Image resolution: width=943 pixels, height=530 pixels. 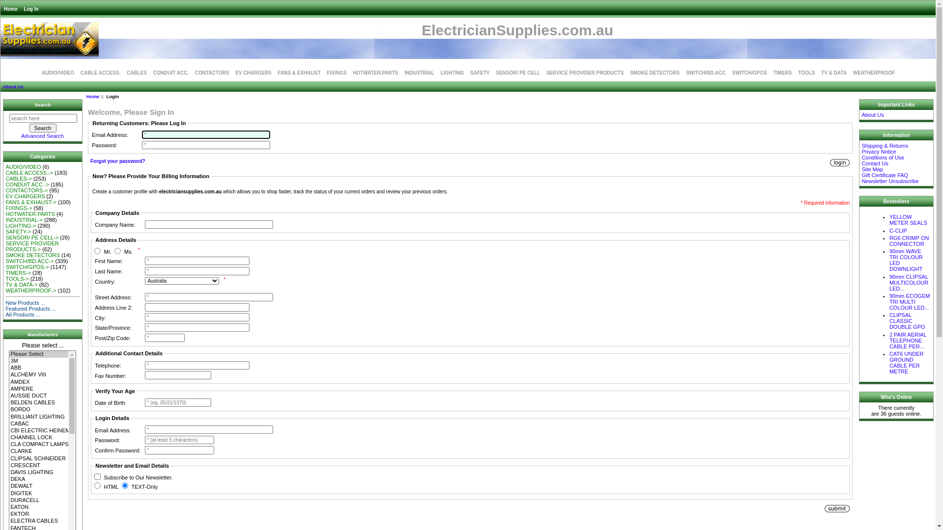 What do you see at coordinates (30, 214) in the screenshot?
I see `HOTWATER.PARTS` at bounding box center [30, 214].